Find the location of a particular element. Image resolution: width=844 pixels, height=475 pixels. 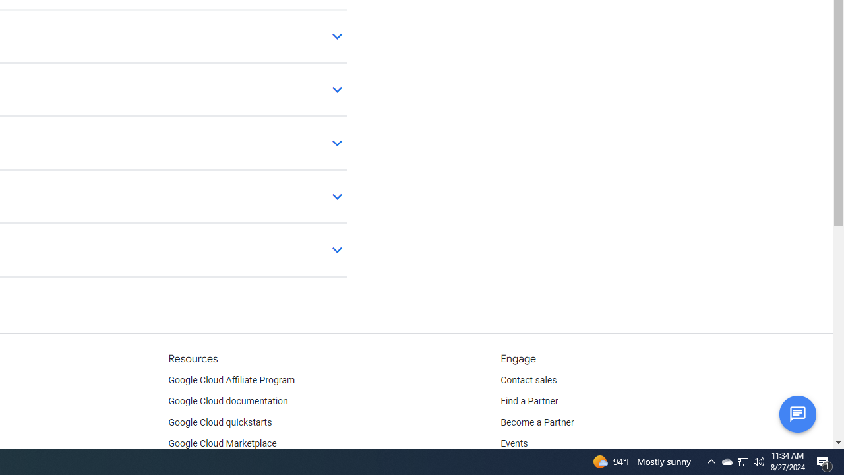

Google Cloud Marketplace is located at coordinates (222, 443).